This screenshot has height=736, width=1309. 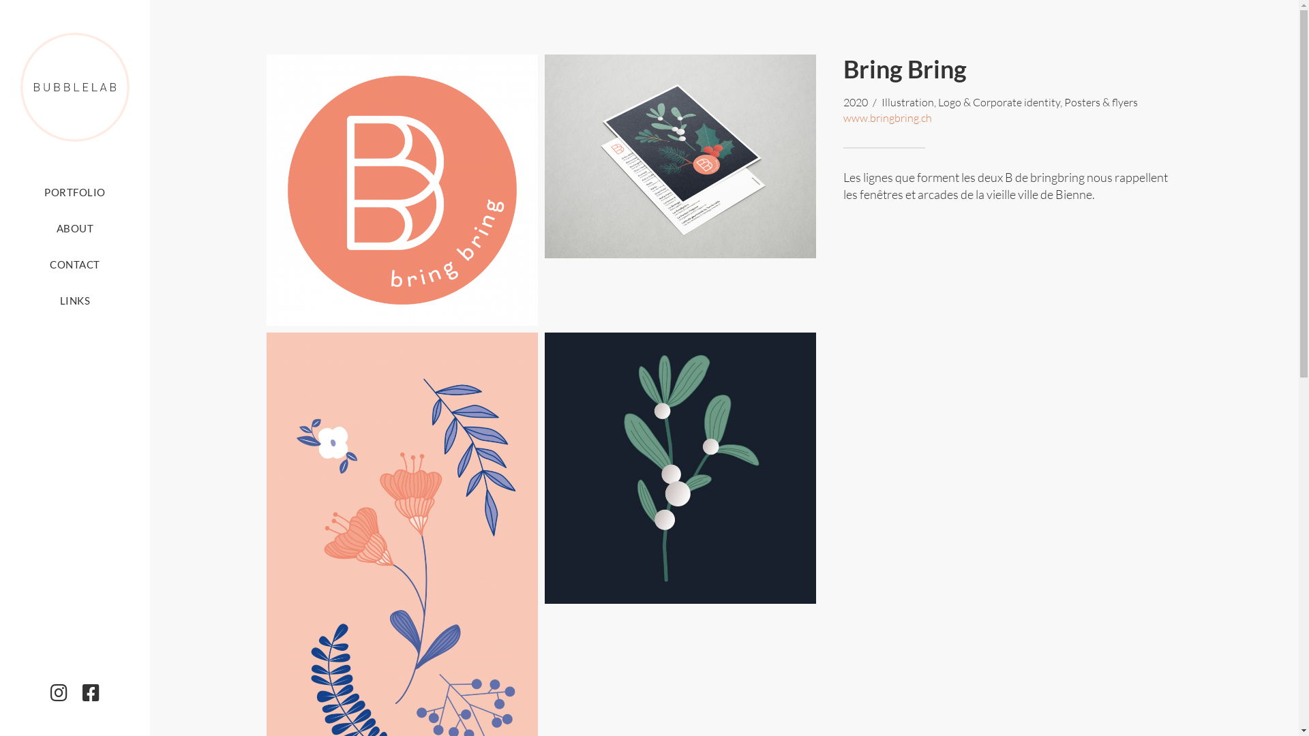 What do you see at coordinates (75, 228) in the screenshot?
I see `ABOUT` at bounding box center [75, 228].